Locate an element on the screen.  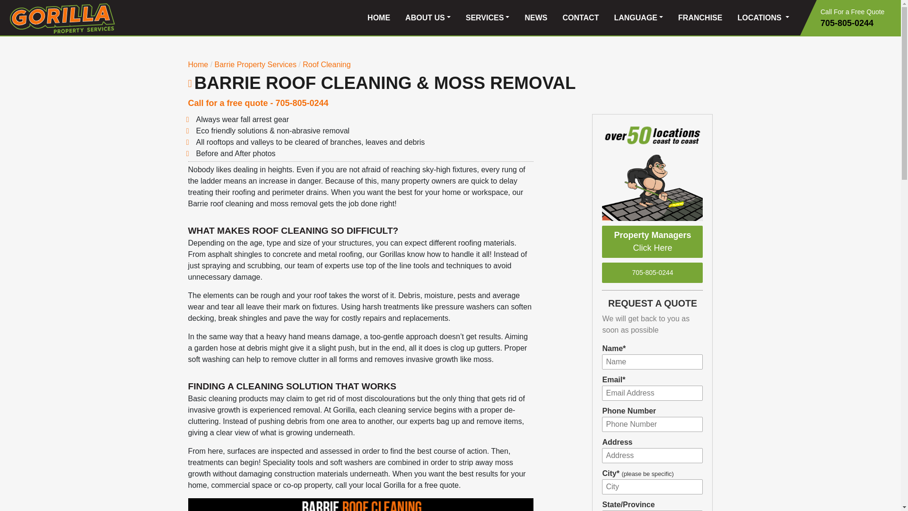
SERVICES is located at coordinates (488, 18).